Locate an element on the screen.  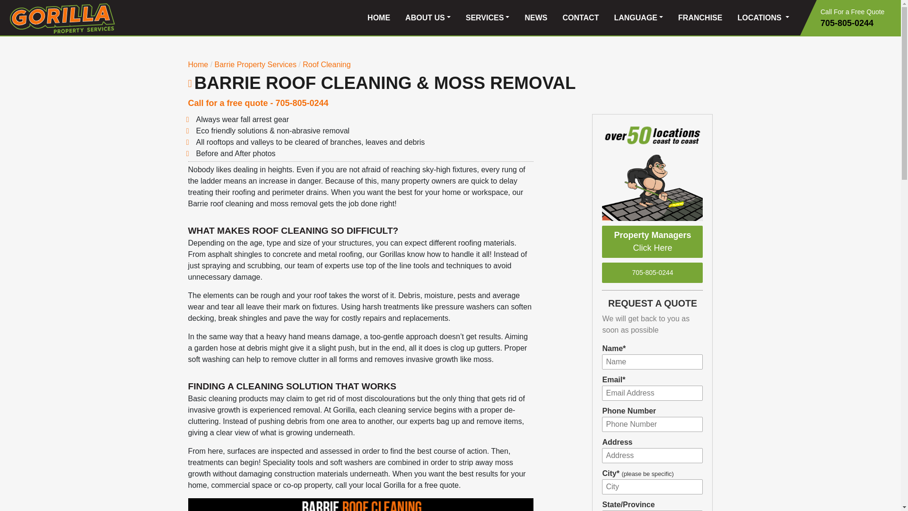
SERVICES is located at coordinates (488, 18).